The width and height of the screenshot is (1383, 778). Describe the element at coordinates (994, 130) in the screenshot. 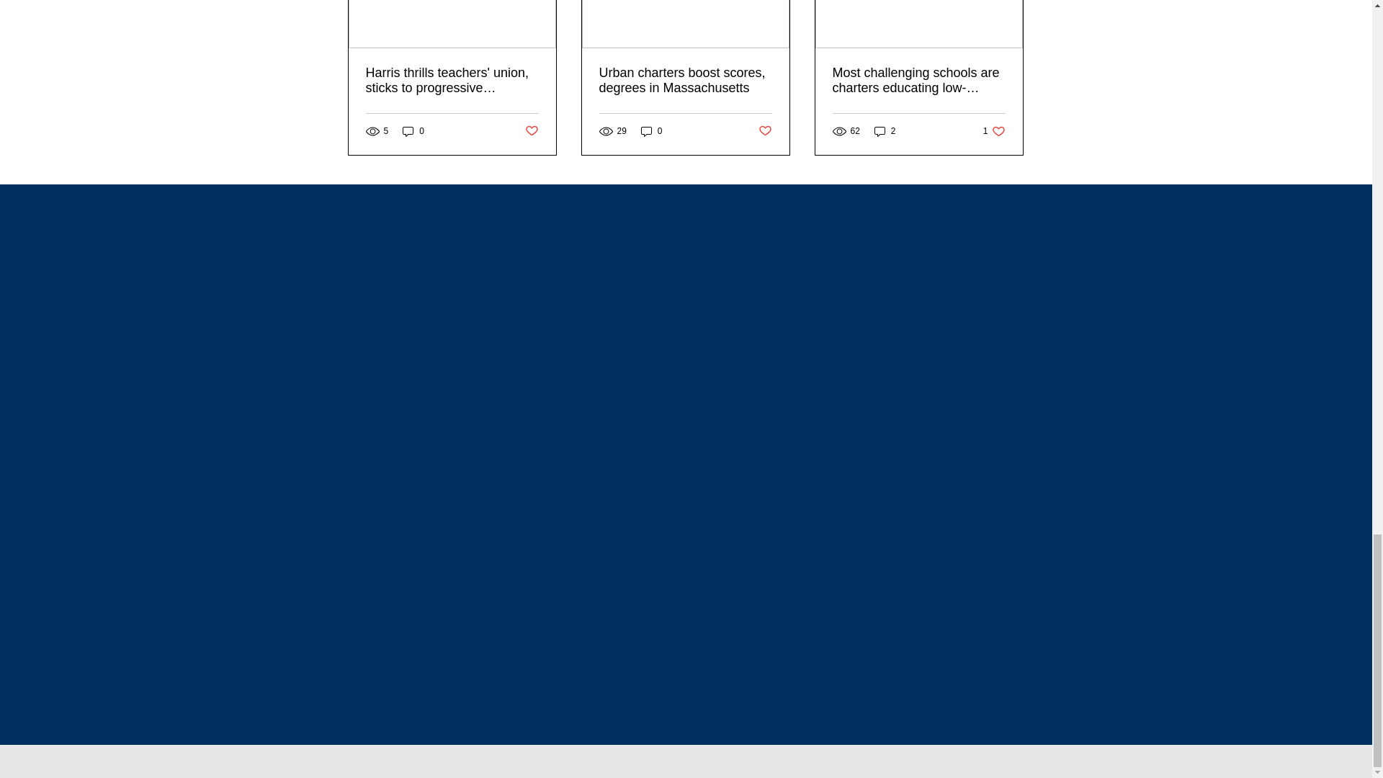

I see `2` at that location.